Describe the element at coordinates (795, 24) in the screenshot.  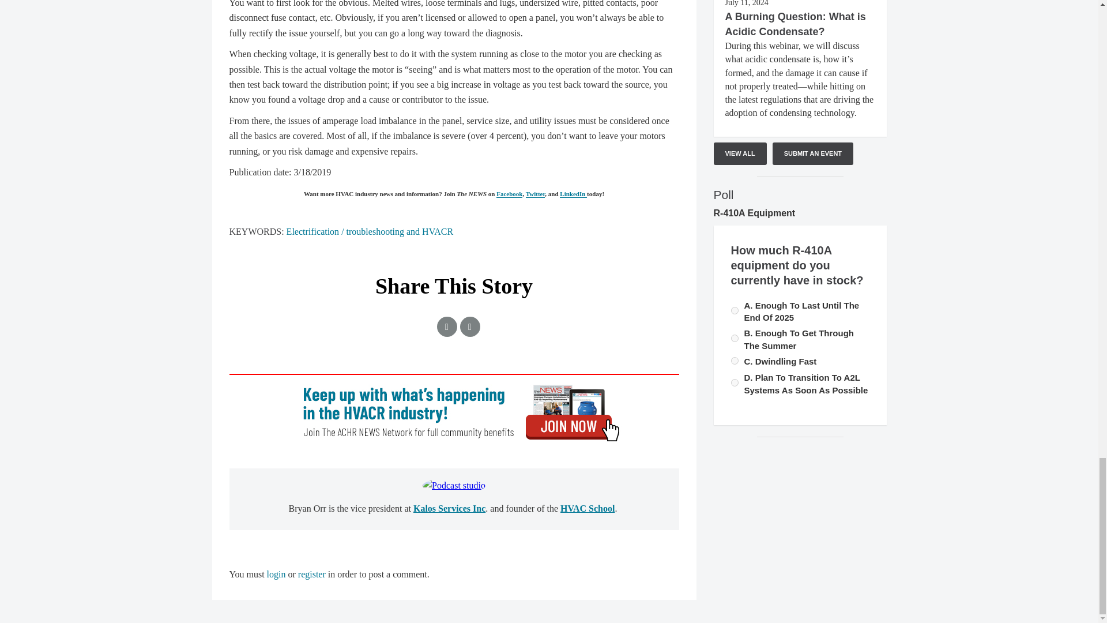
I see `A Burning Question: What is Acidic Condensate?` at that location.